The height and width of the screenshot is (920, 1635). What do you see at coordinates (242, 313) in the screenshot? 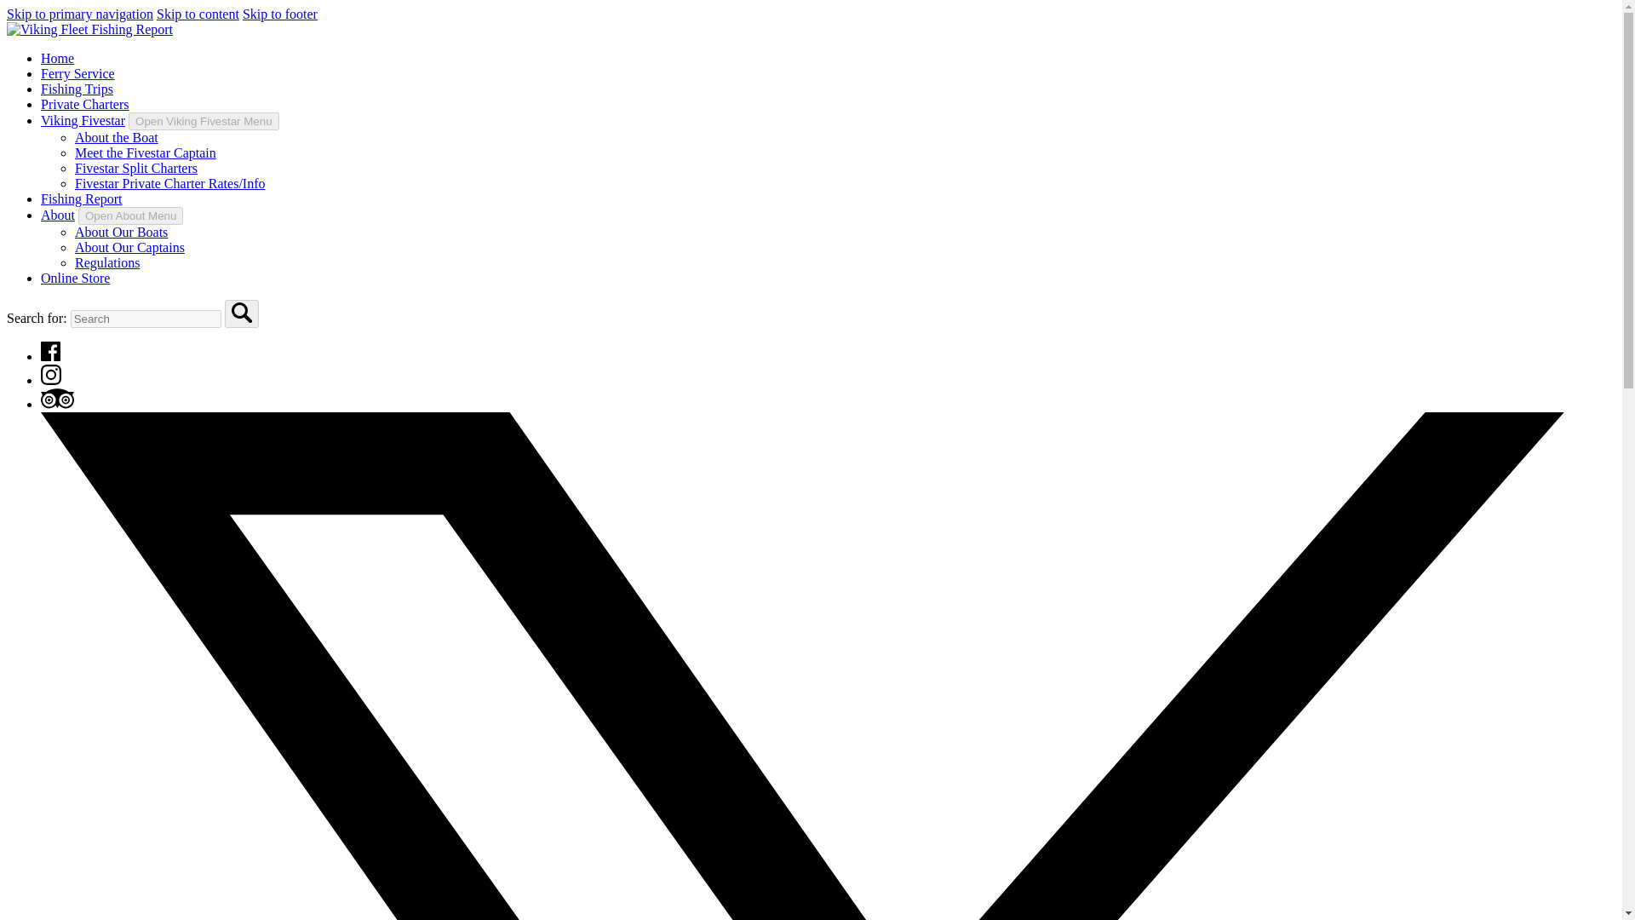
I see `Search` at bounding box center [242, 313].